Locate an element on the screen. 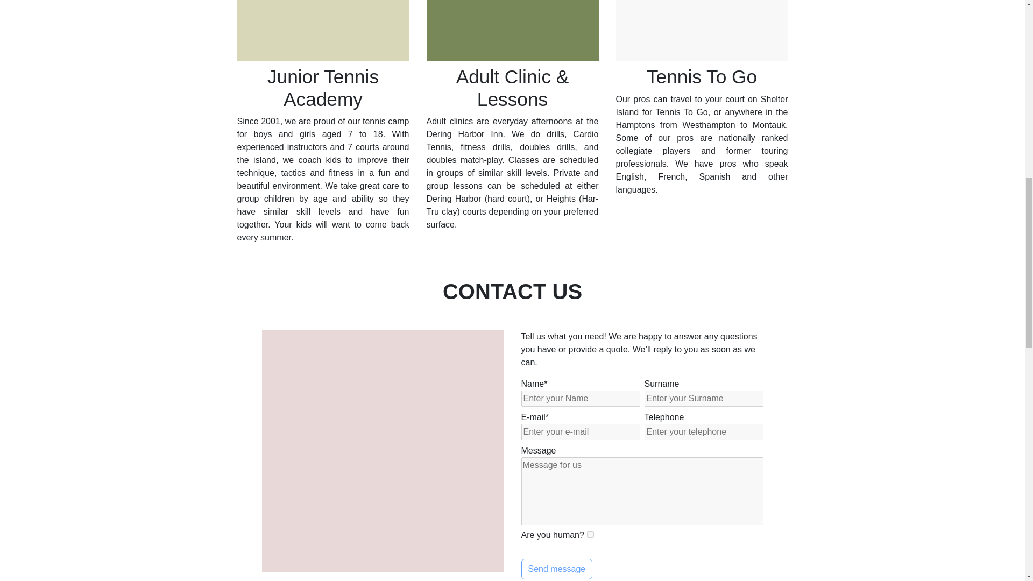 Image resolution: width=1033 pixels, height=581 pixels. Send message is located at coordinates (556, 569).